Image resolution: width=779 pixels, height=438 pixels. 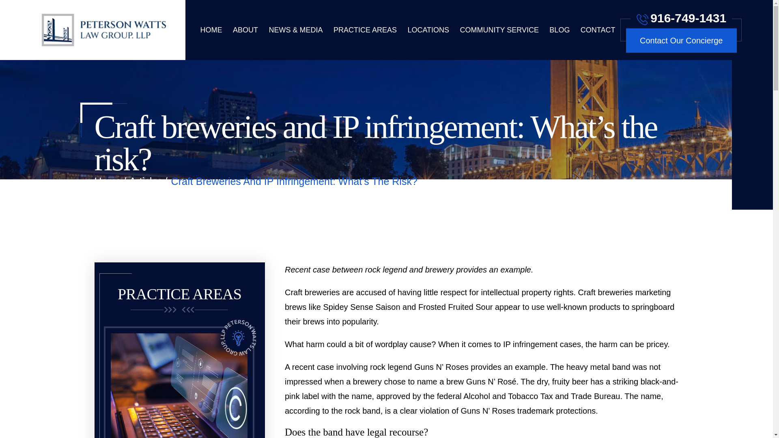 I want to click on 916-749-1431, so click(x=681, y=16).